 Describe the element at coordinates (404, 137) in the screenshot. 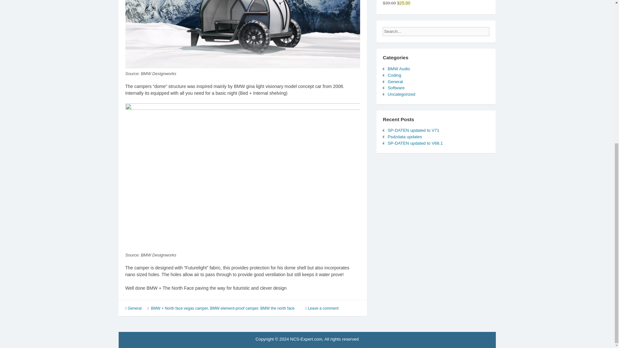

I see `Psdzdata updates` at that location.